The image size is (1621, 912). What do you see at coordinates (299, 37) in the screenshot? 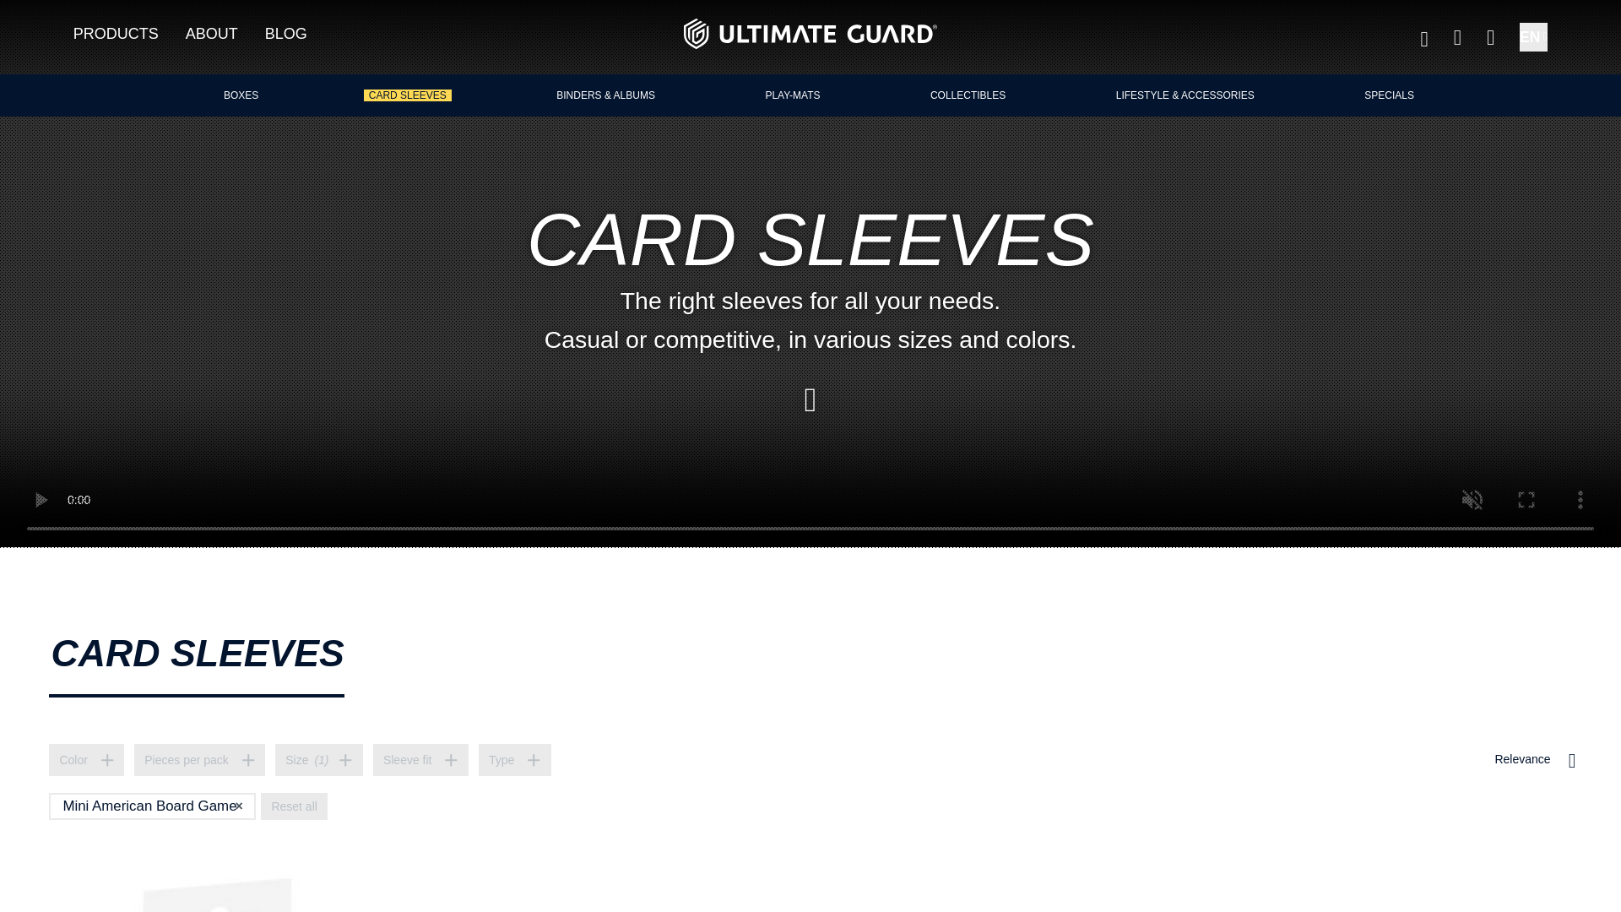
I see `BLOG` at bounding box center [299, 37].